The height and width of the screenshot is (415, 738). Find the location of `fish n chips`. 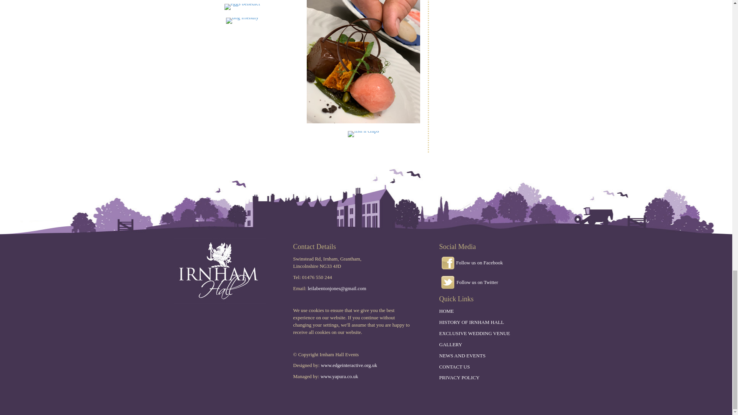

fish n chips is located at coordinates (363, 134).